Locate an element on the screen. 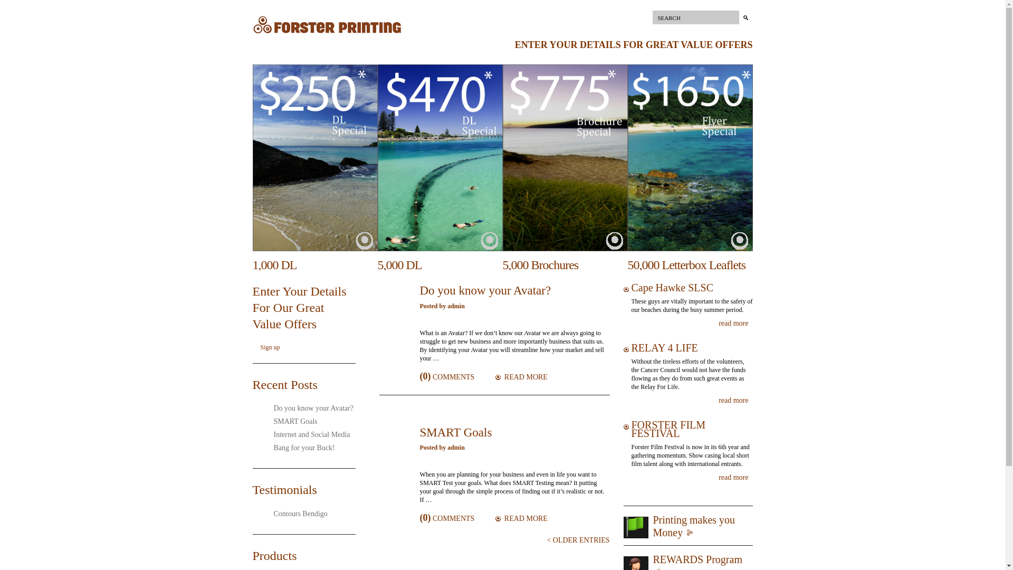  FORSTER PRINTING is located at coordinates (327, 34).